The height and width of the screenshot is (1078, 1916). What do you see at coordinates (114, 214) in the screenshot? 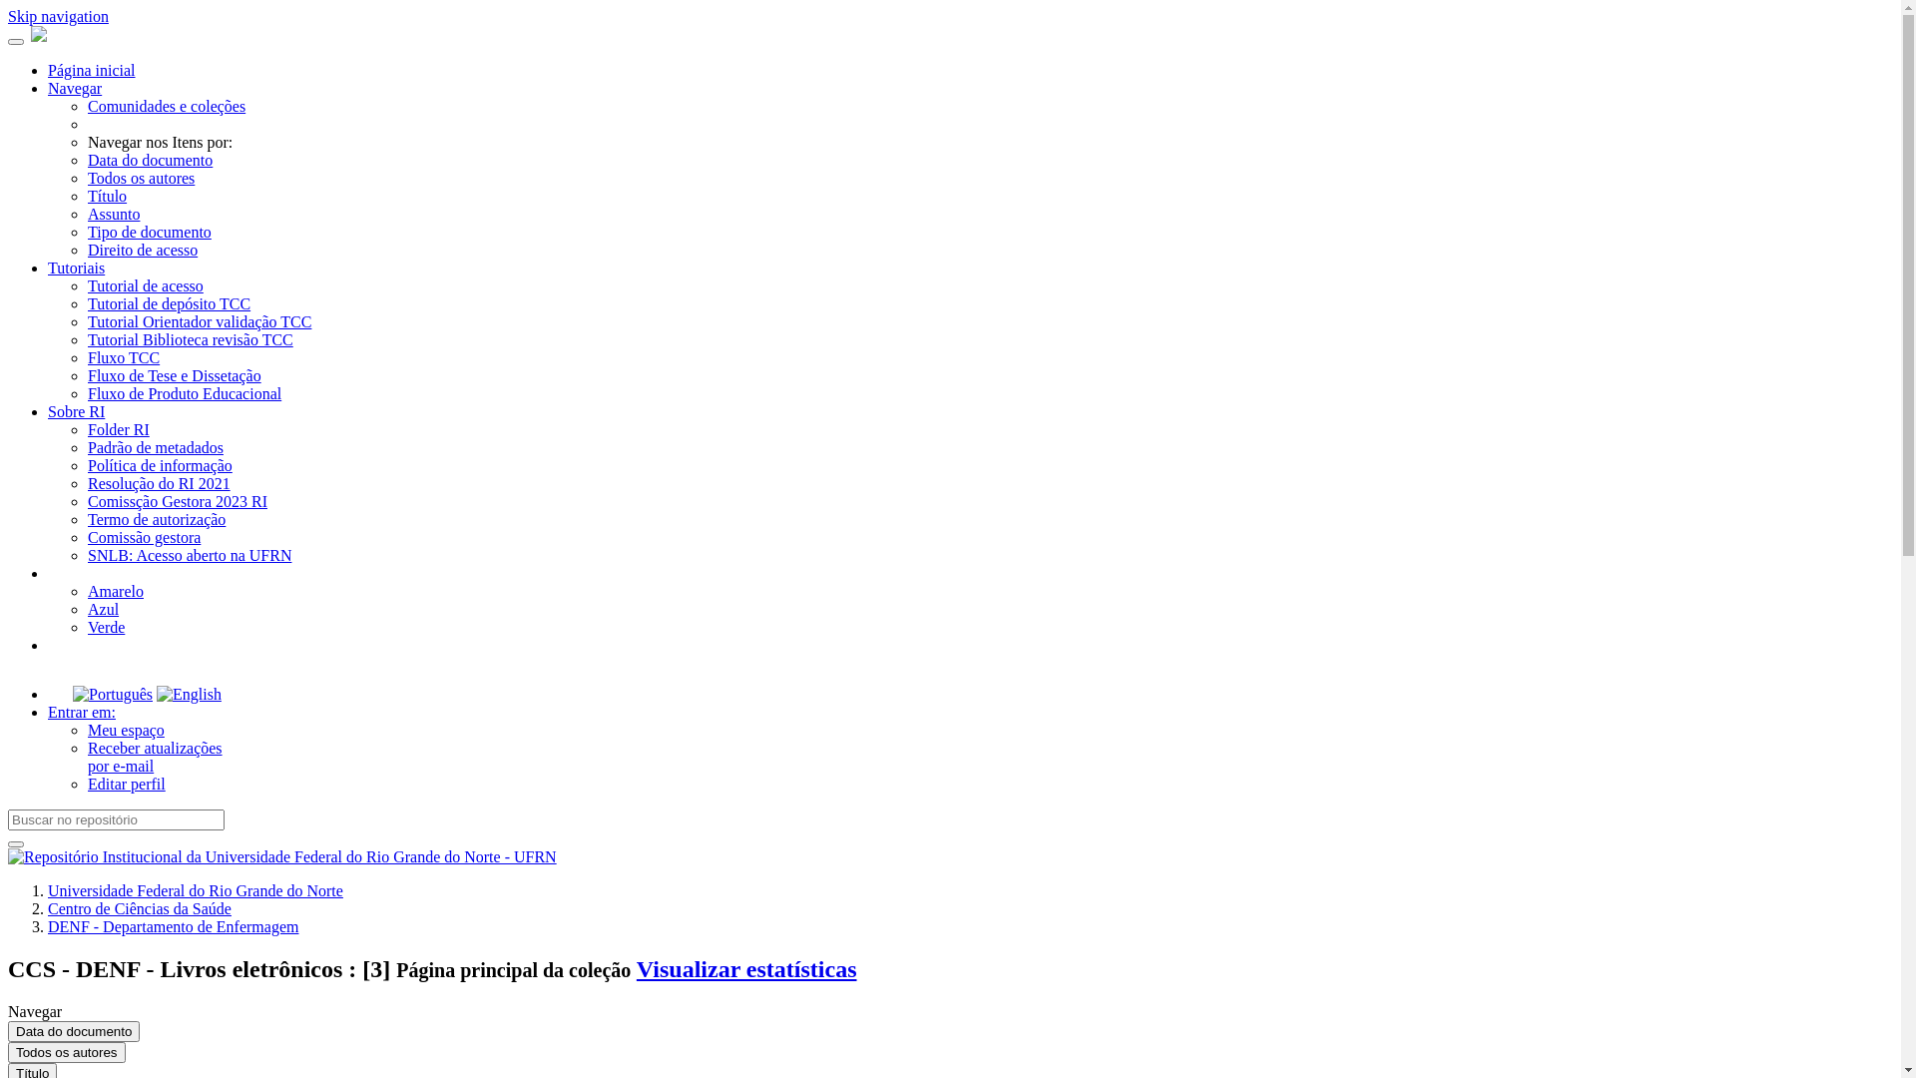
I see `Assunto` at bounding box center [114, 214].